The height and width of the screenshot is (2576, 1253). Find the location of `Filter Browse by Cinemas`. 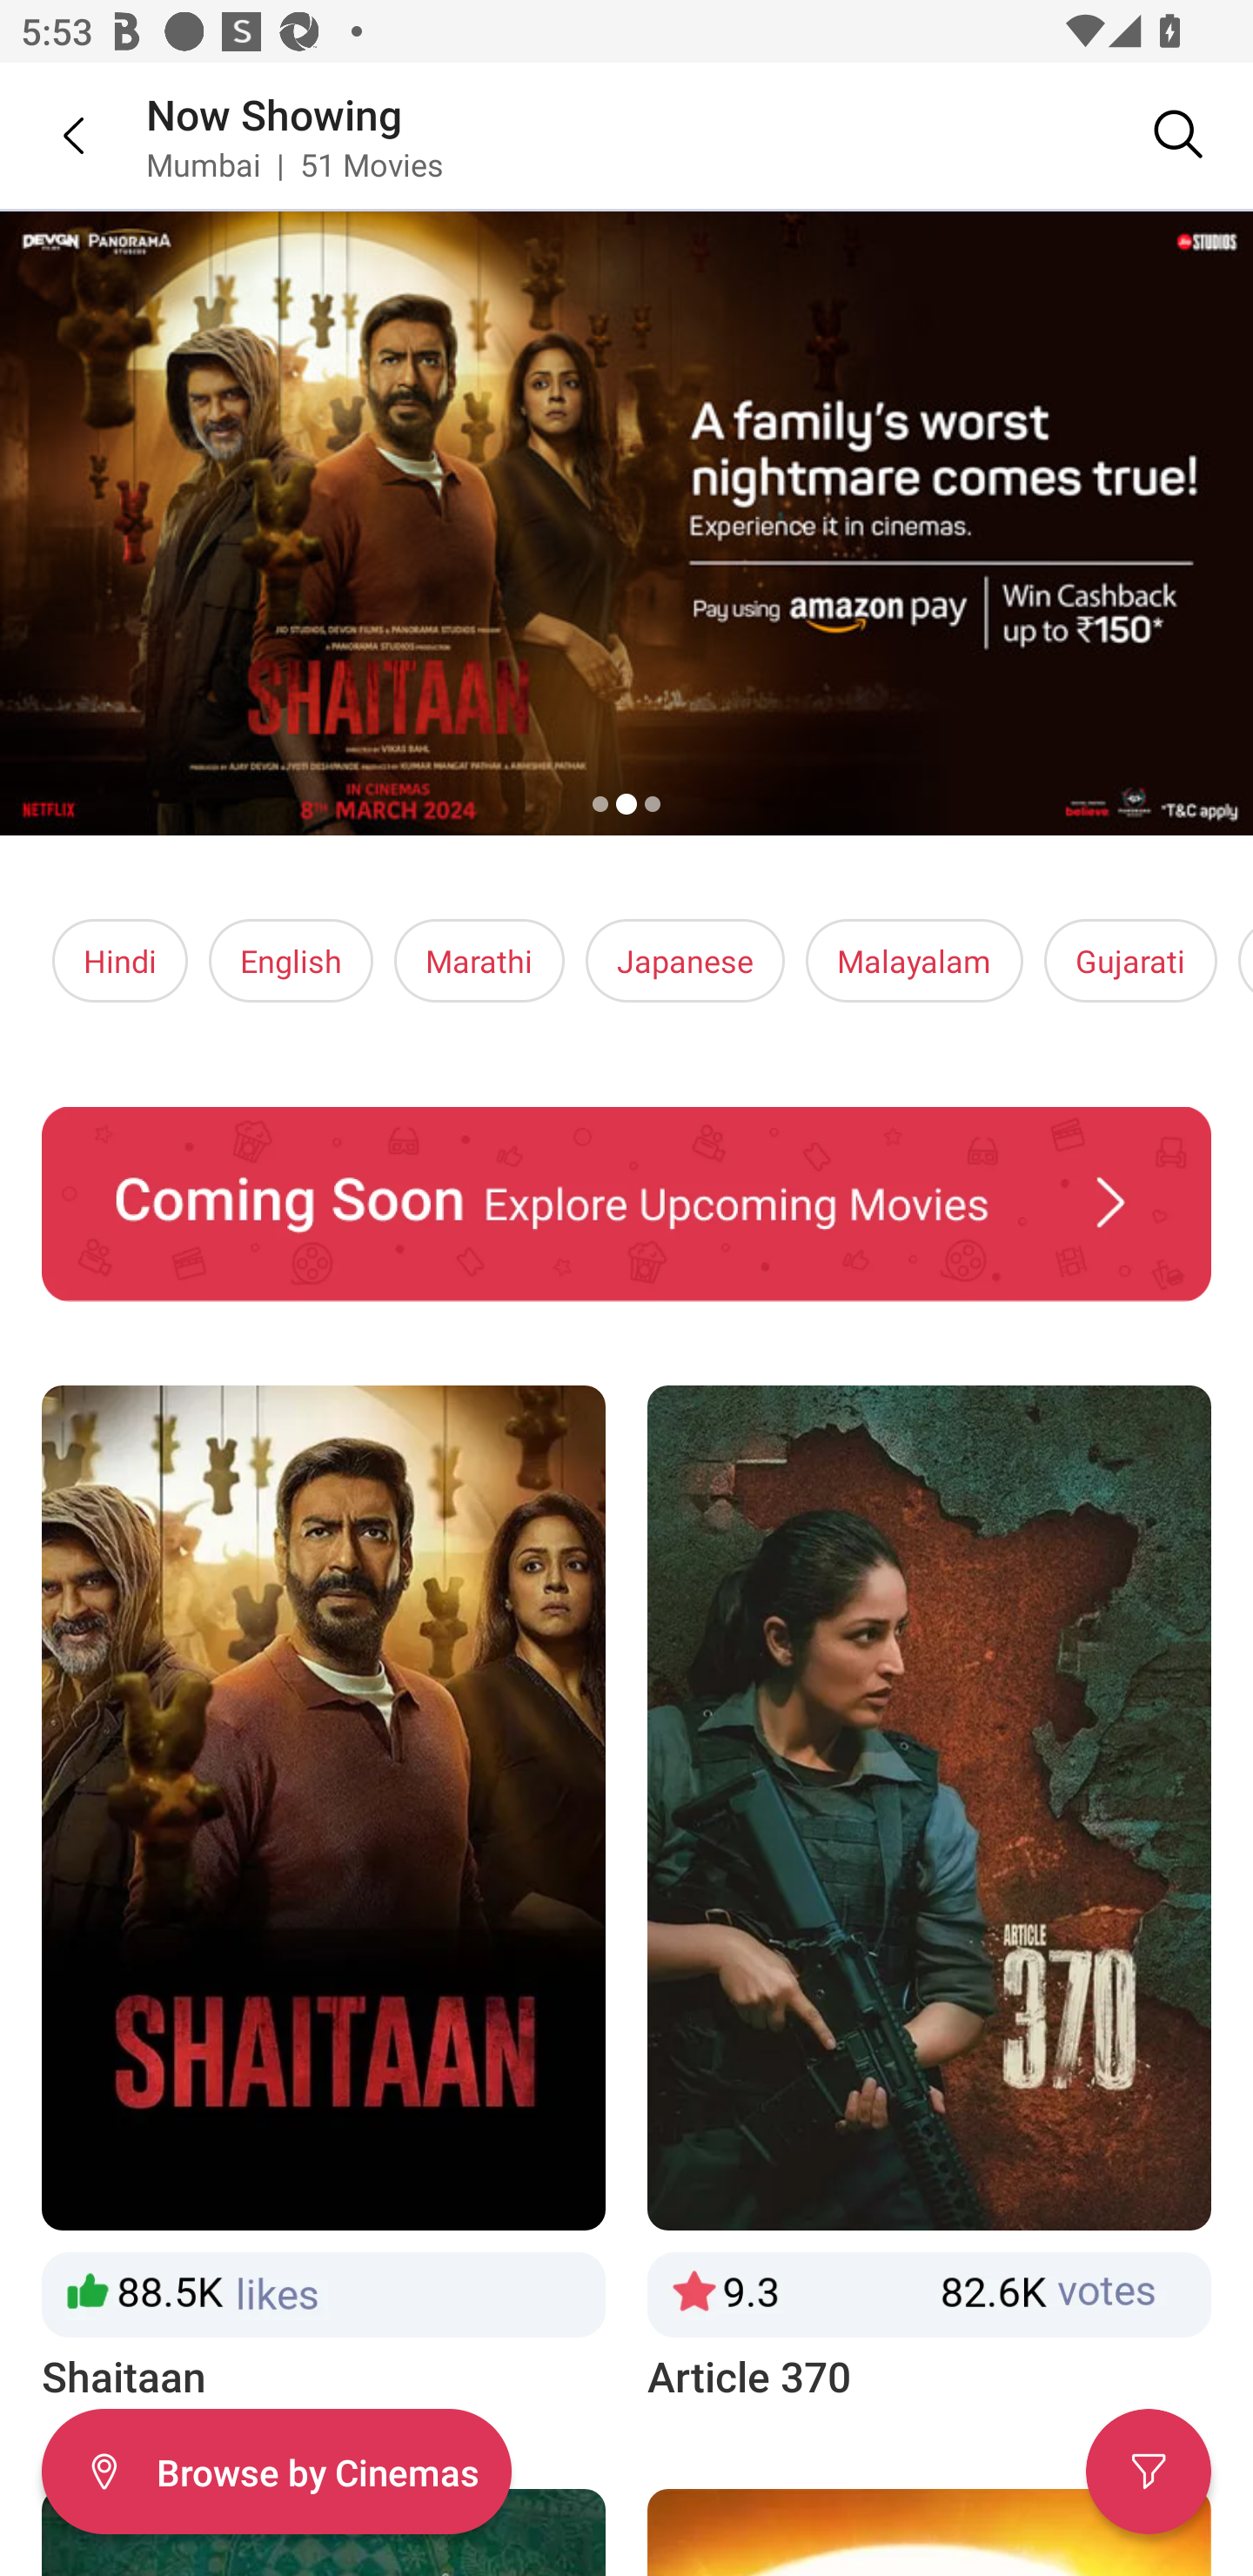

Filter Browse by Cinemas is located at coordinates (276, 2472).